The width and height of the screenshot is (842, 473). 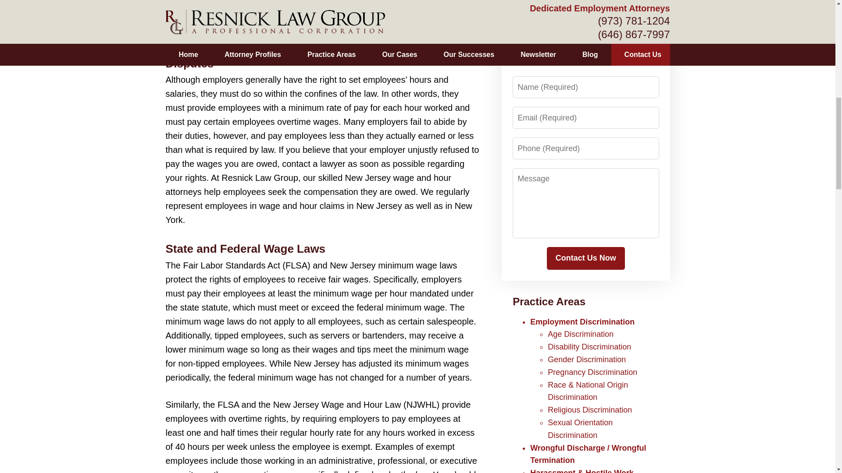 I want to click on Sexual Orientation Discrimination, so click(x=580, y=429).